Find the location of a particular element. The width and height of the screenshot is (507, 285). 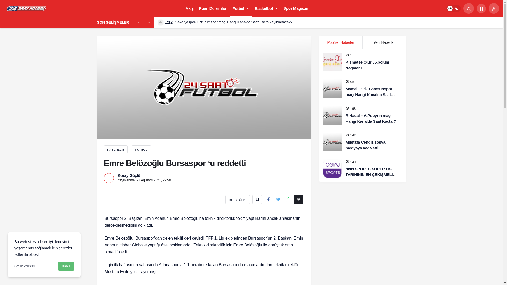

Futbol is located at coordinates (241, 8).